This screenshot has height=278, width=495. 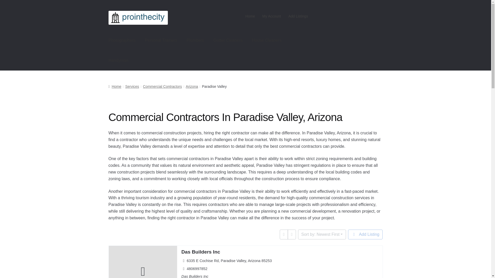 I want to click on Photographers, so click(x=122, y=40).